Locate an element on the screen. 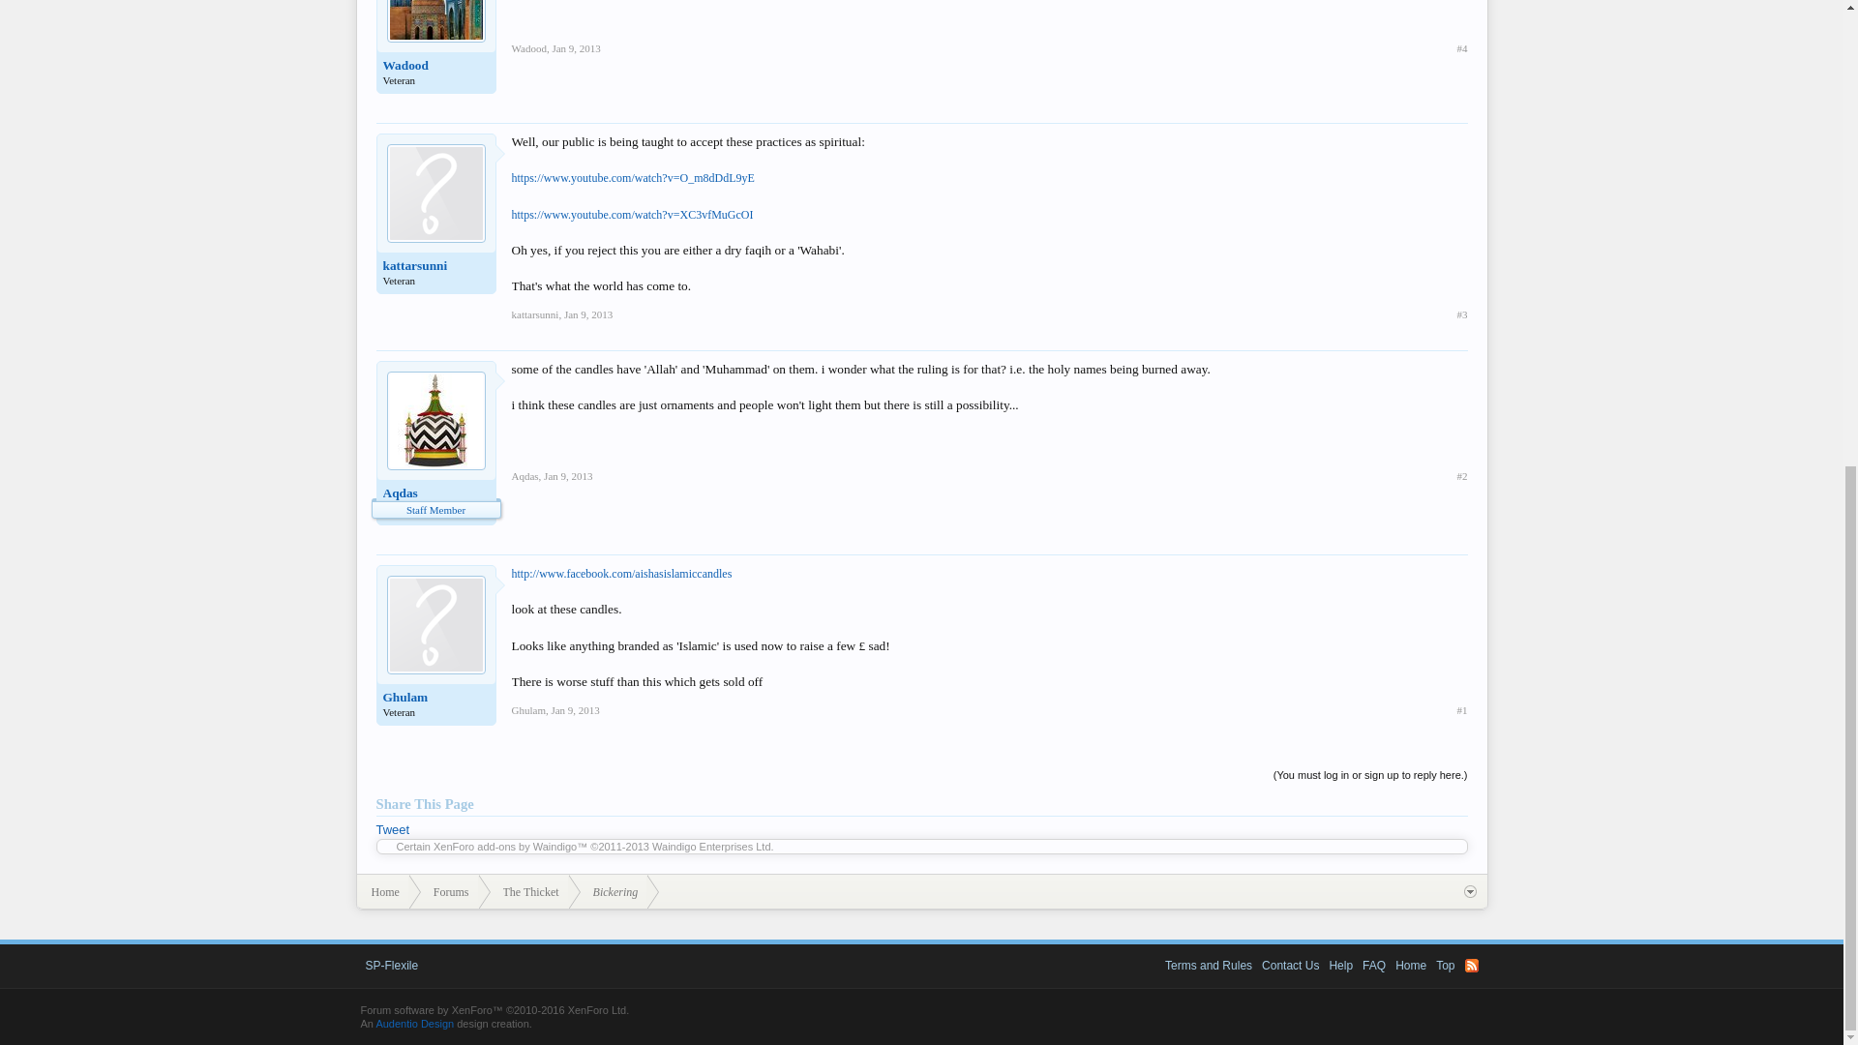 This screenshot has width=1858, height=1045. Permalink is located at coordinates (576, 48).